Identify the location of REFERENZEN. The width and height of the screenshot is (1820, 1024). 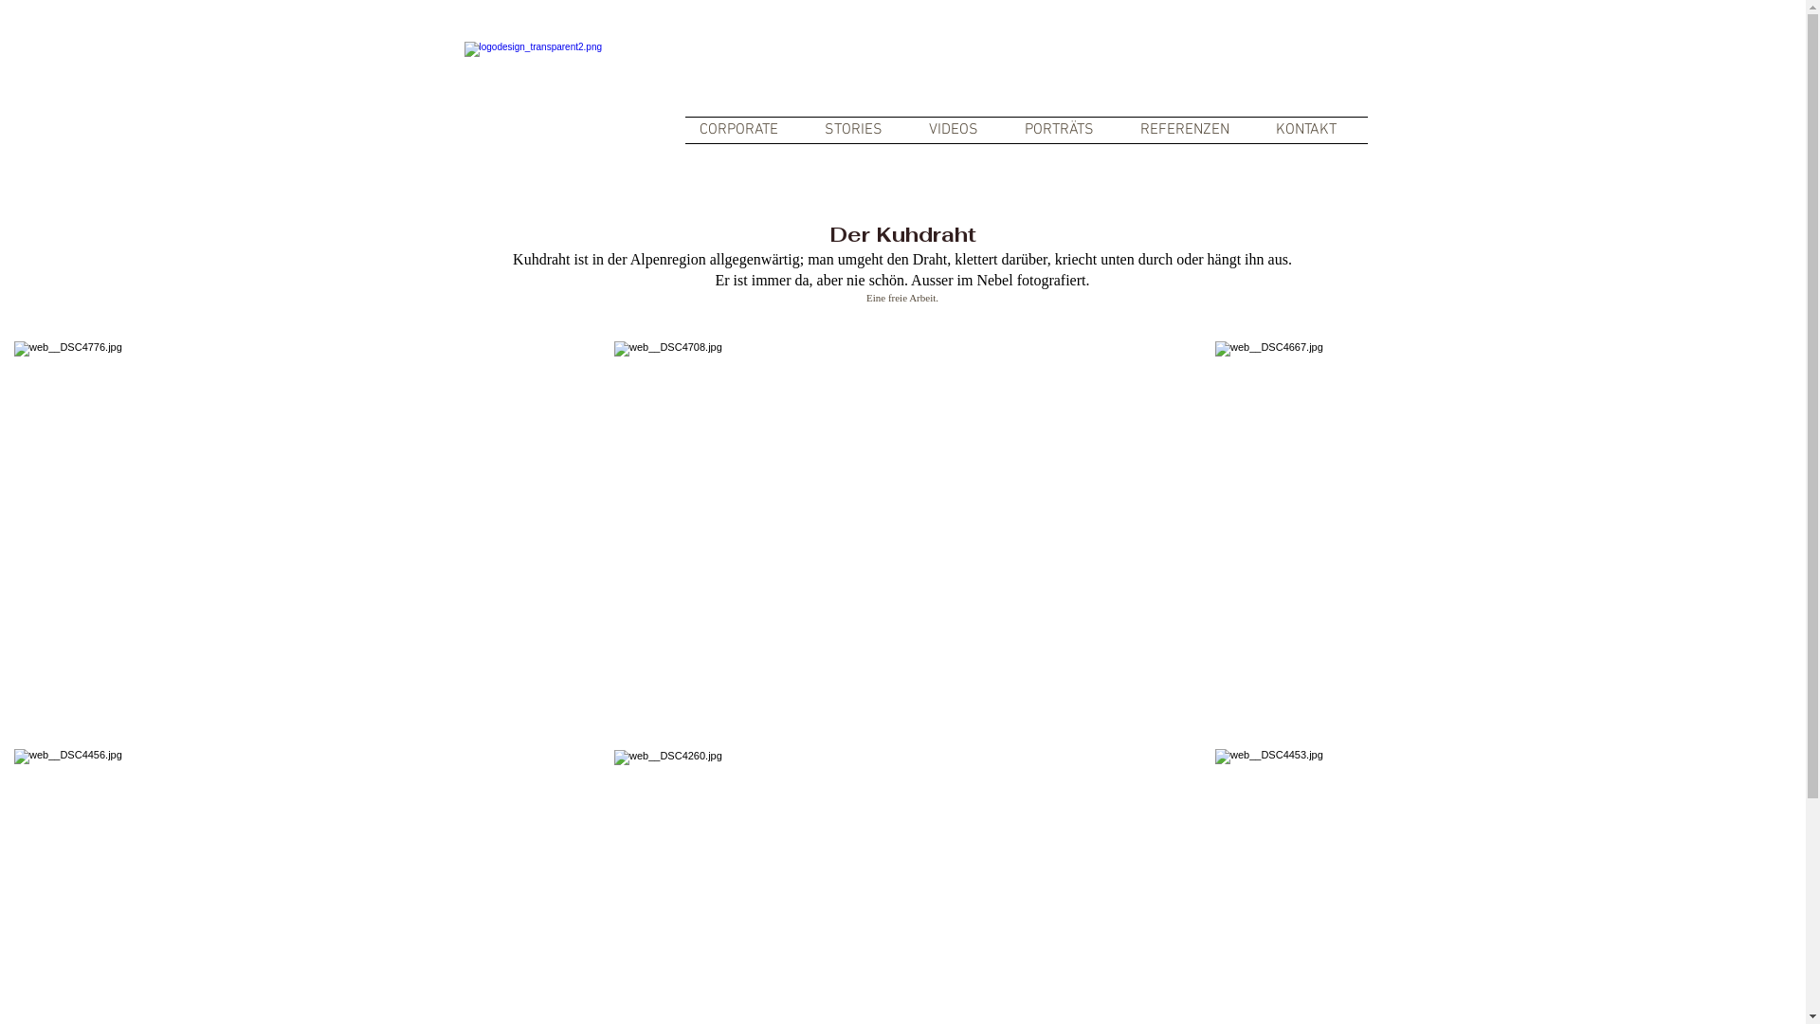
(1194, 131).